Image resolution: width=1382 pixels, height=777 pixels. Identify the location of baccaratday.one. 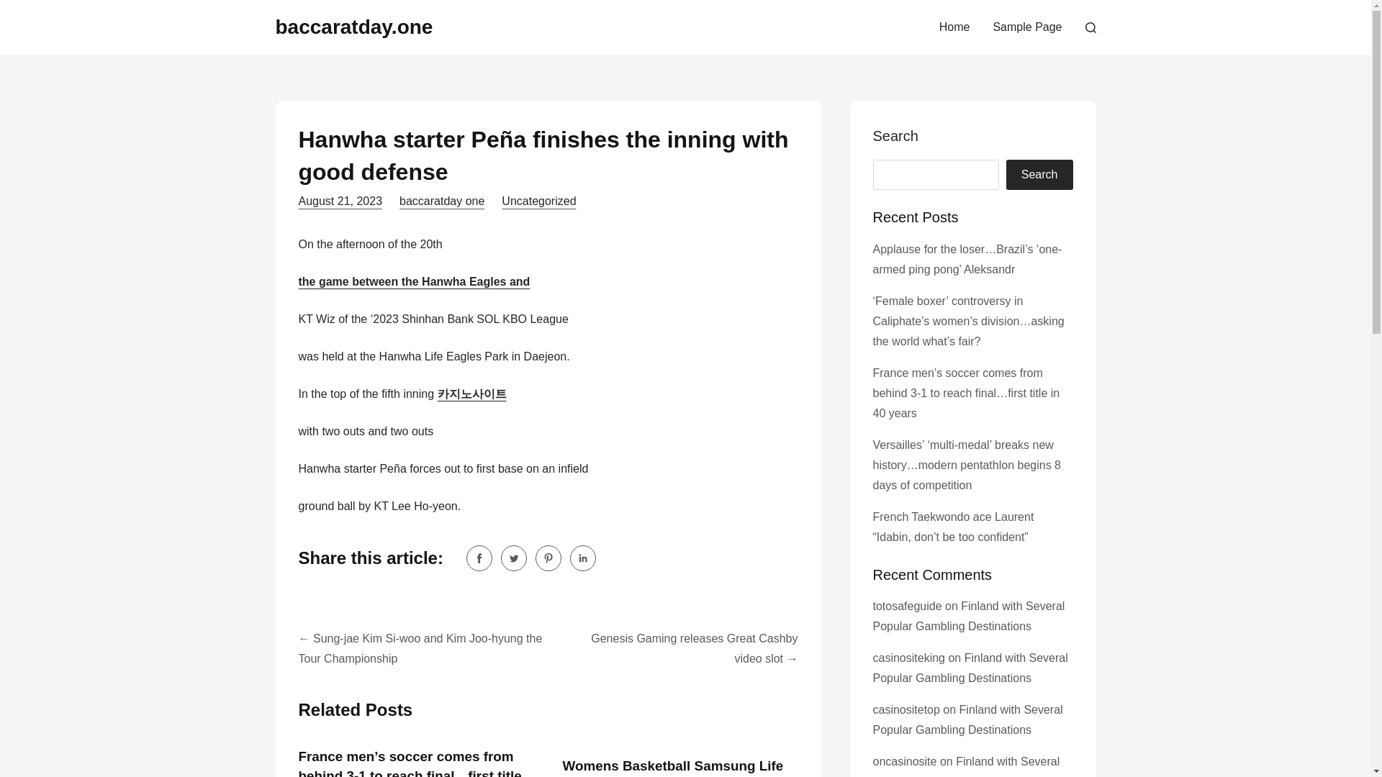
(353, 26).